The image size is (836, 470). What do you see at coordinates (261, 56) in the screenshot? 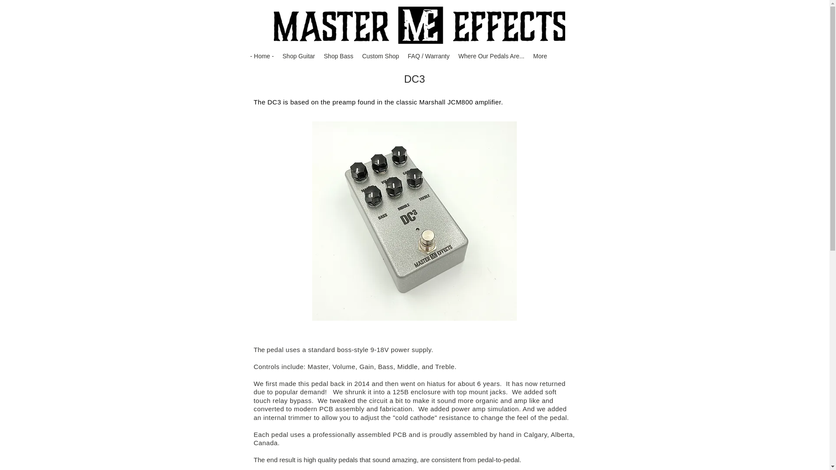
I see `- Home -` at bounding box center [261, 56].